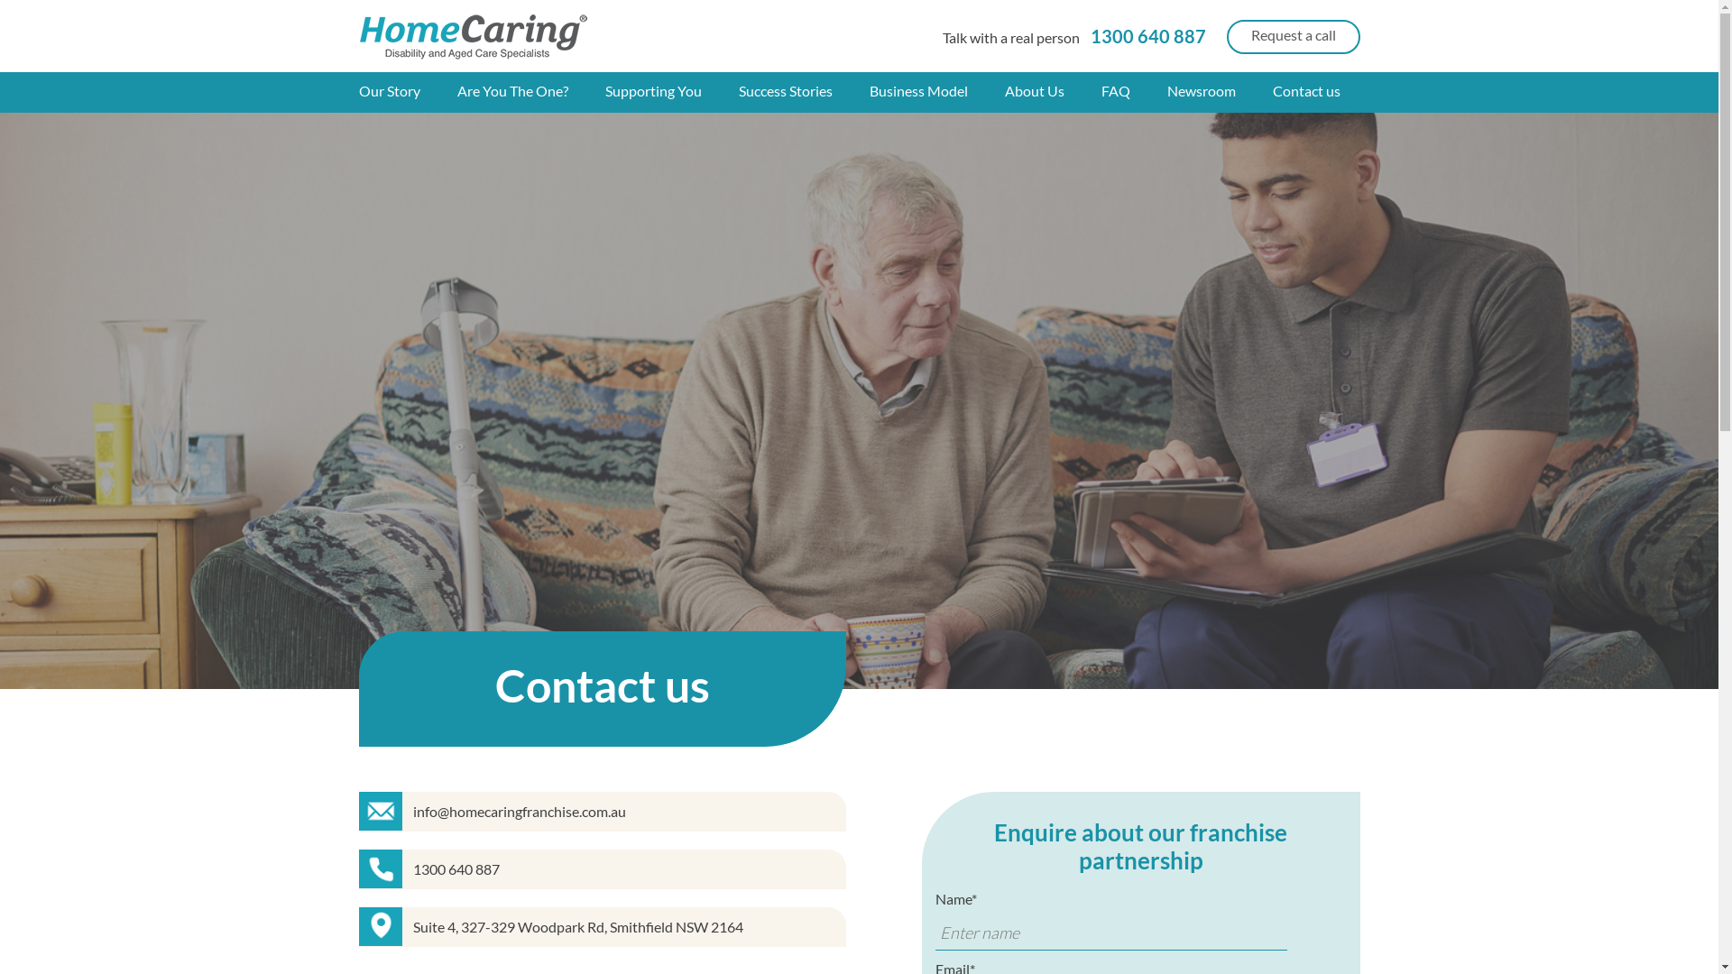 The image size is (1732, 974). I want to click on 1300 640 887, so click(456, 869).